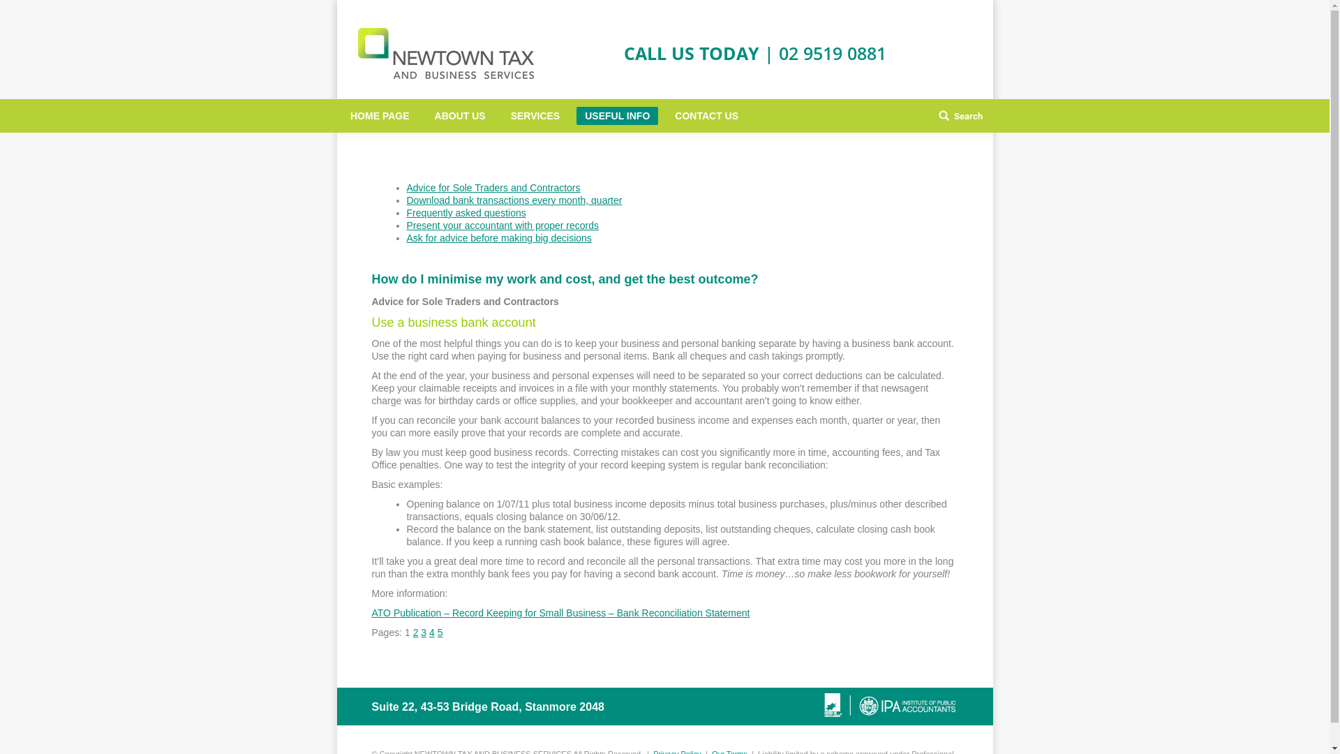 The height and width of the screenshot is (754, 1340). Describe the element at coordinates (416, 633) in the screenshot. I see `2` at that location.